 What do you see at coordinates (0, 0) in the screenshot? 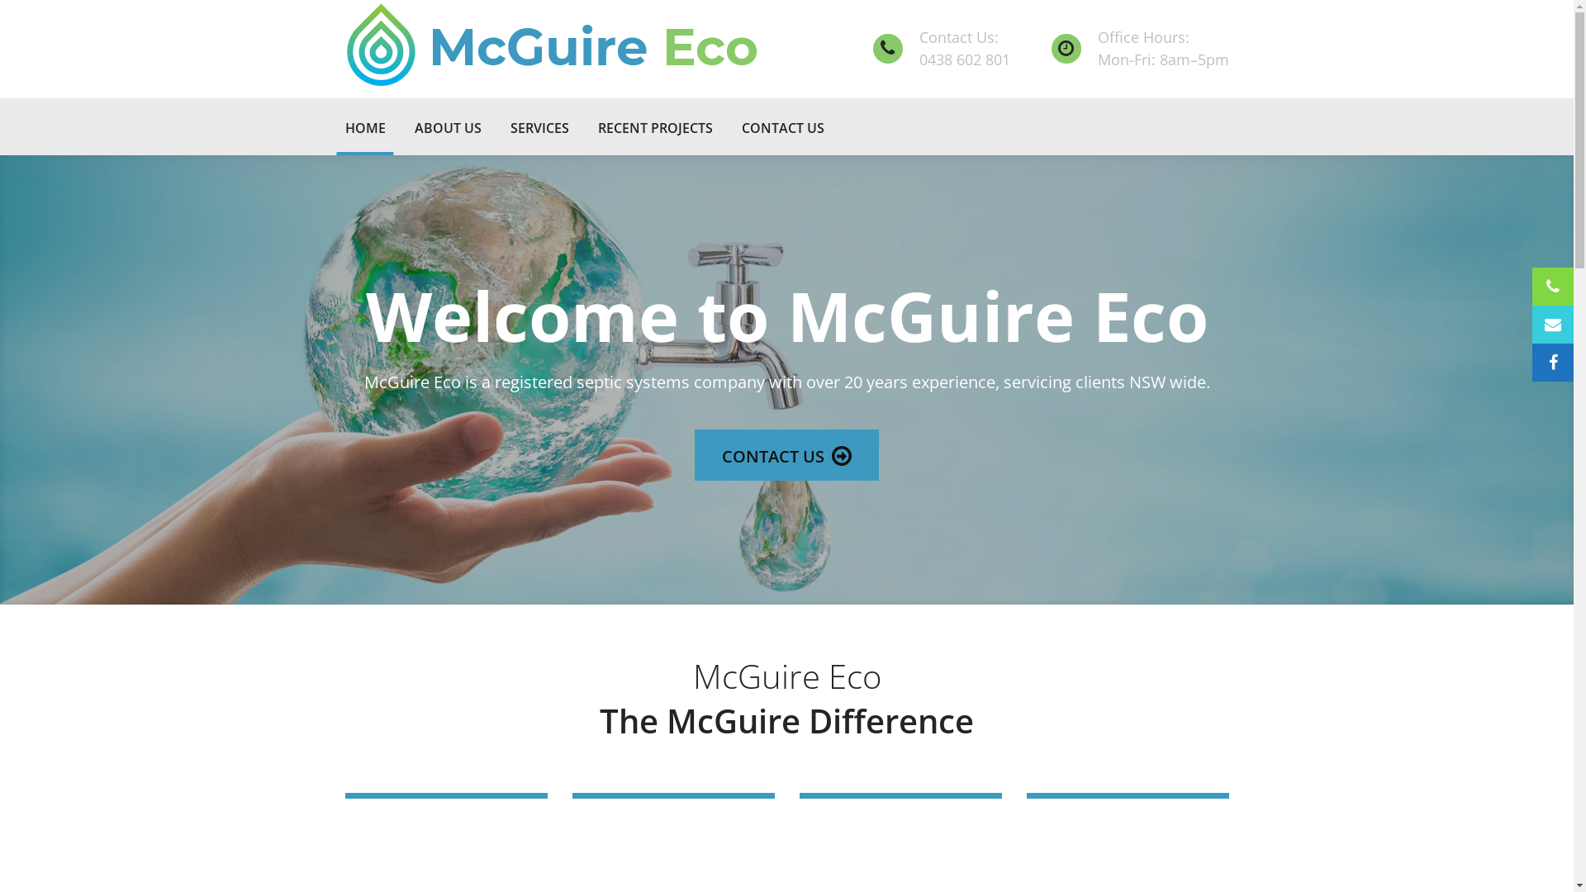
I see `Skip to content` at bounding box center [0, 0].